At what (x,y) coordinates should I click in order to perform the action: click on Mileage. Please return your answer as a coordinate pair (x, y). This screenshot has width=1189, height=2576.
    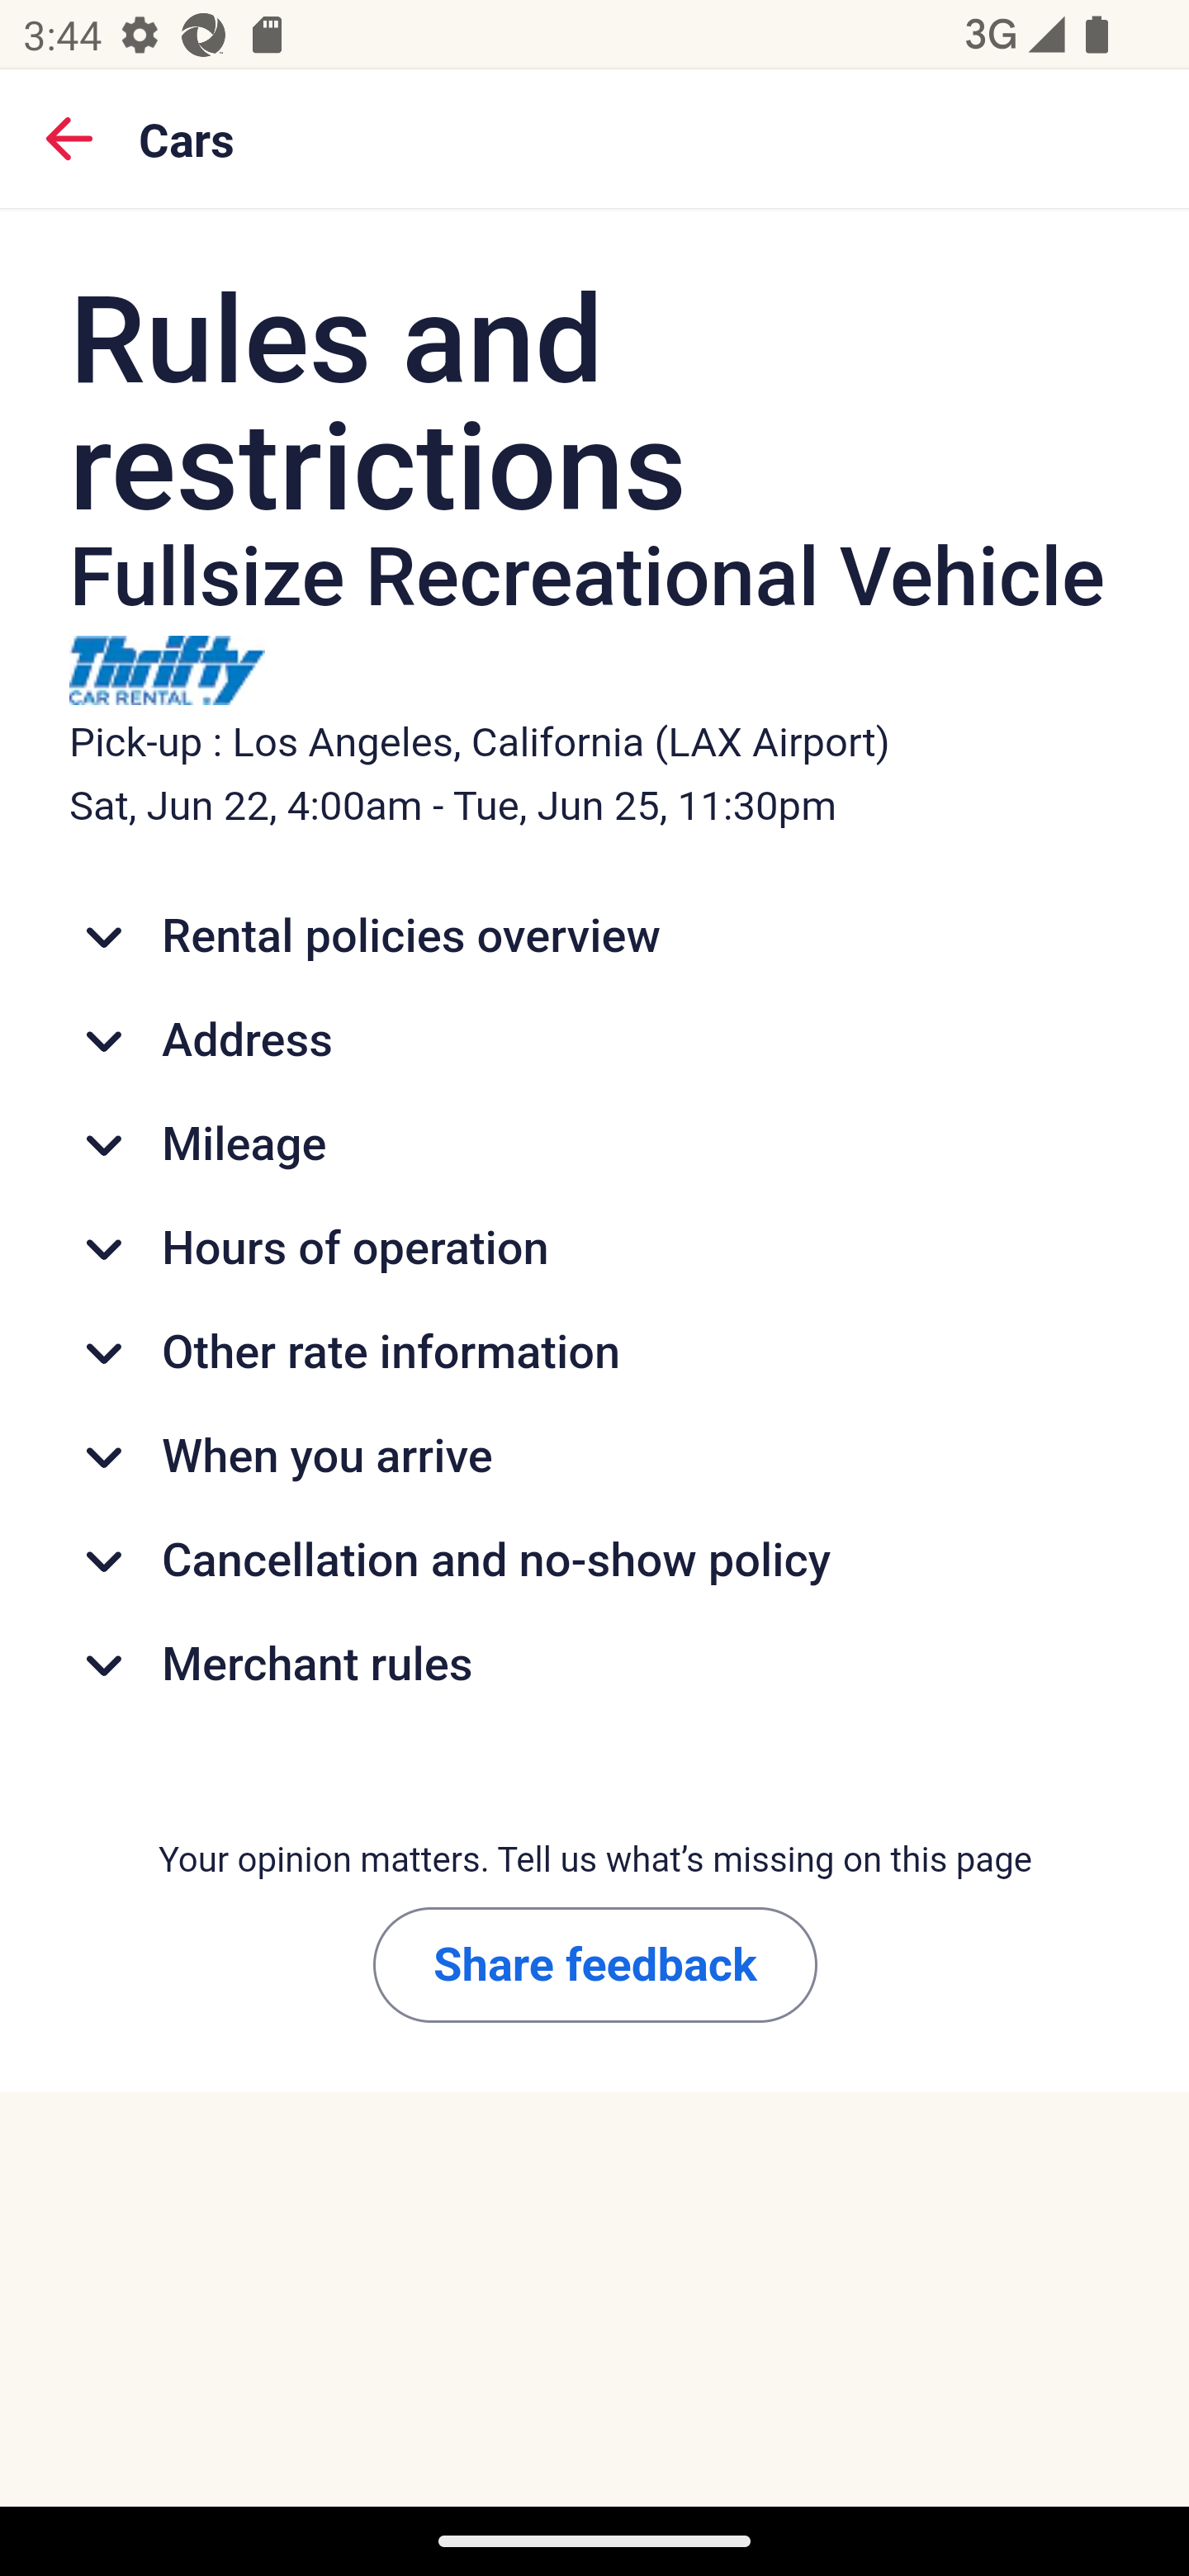
    Looking at the image, I should click on (596, 1144).